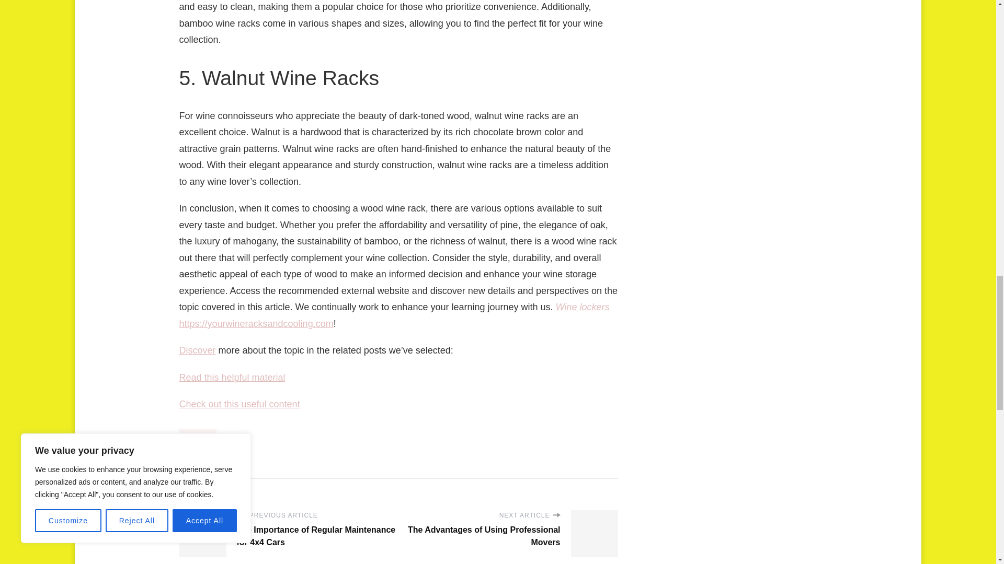  Describe the element at coordinates (198, 437) in the screenshot. I see `IDEAS` at that location.